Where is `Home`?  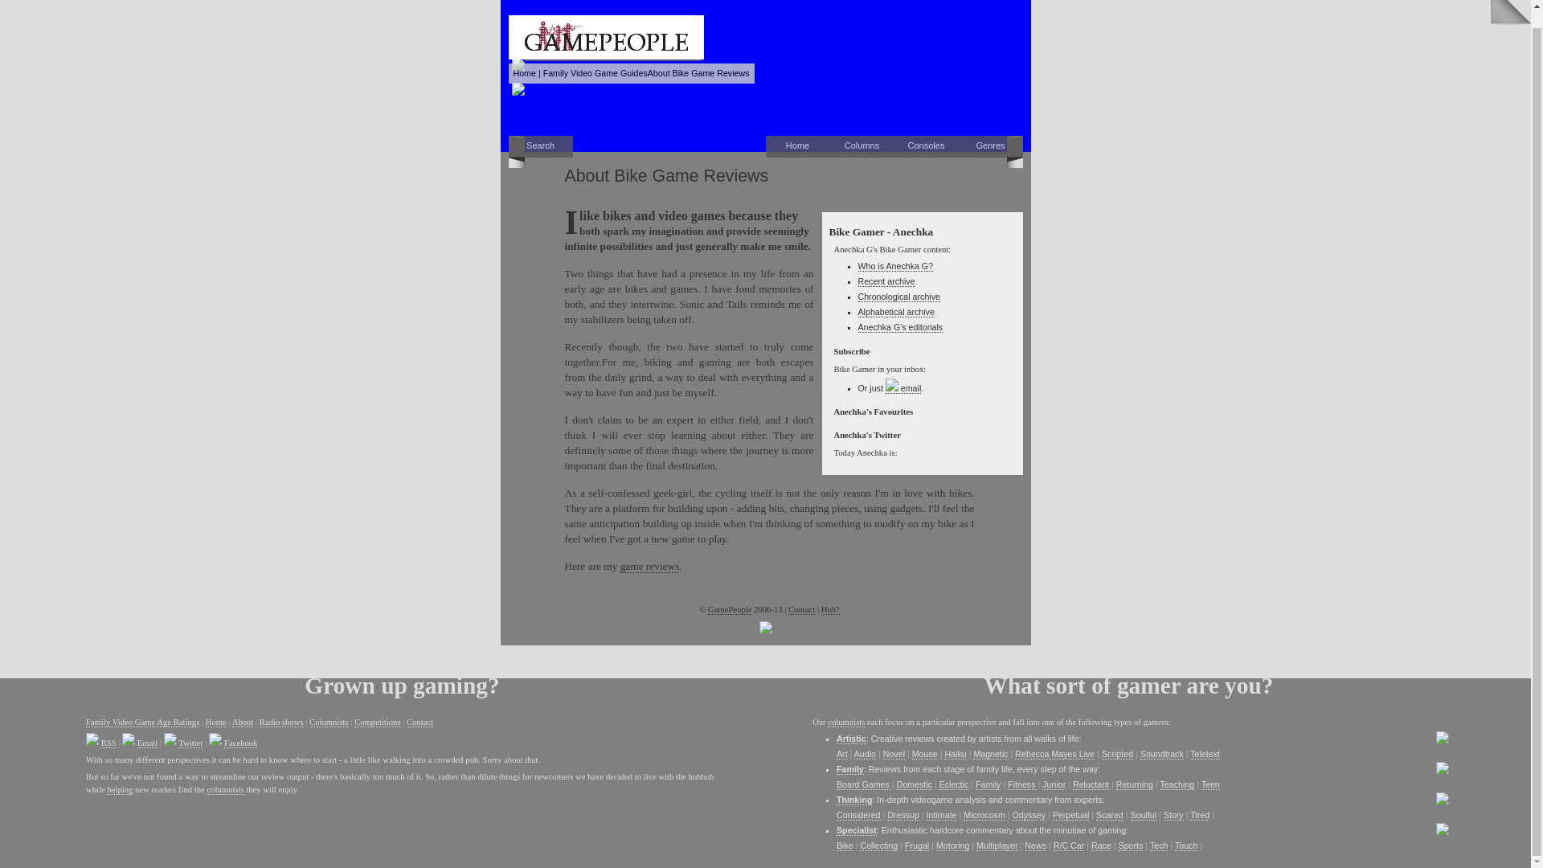 Home is located at coordinates (524, 73).